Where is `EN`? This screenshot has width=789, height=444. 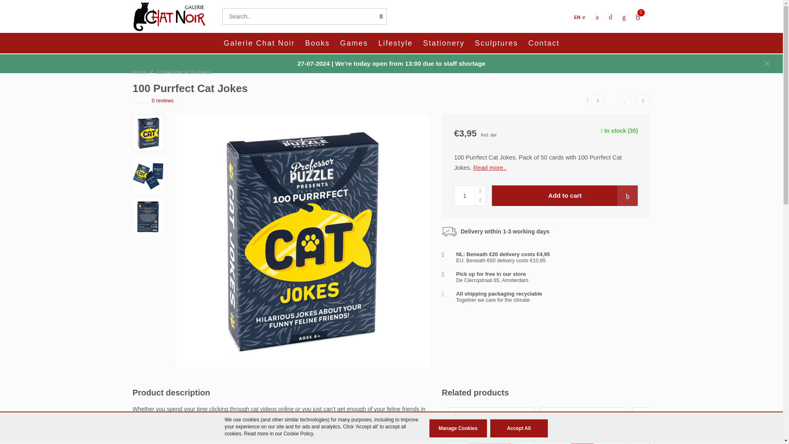
EN is located at coordinates (579, 17).